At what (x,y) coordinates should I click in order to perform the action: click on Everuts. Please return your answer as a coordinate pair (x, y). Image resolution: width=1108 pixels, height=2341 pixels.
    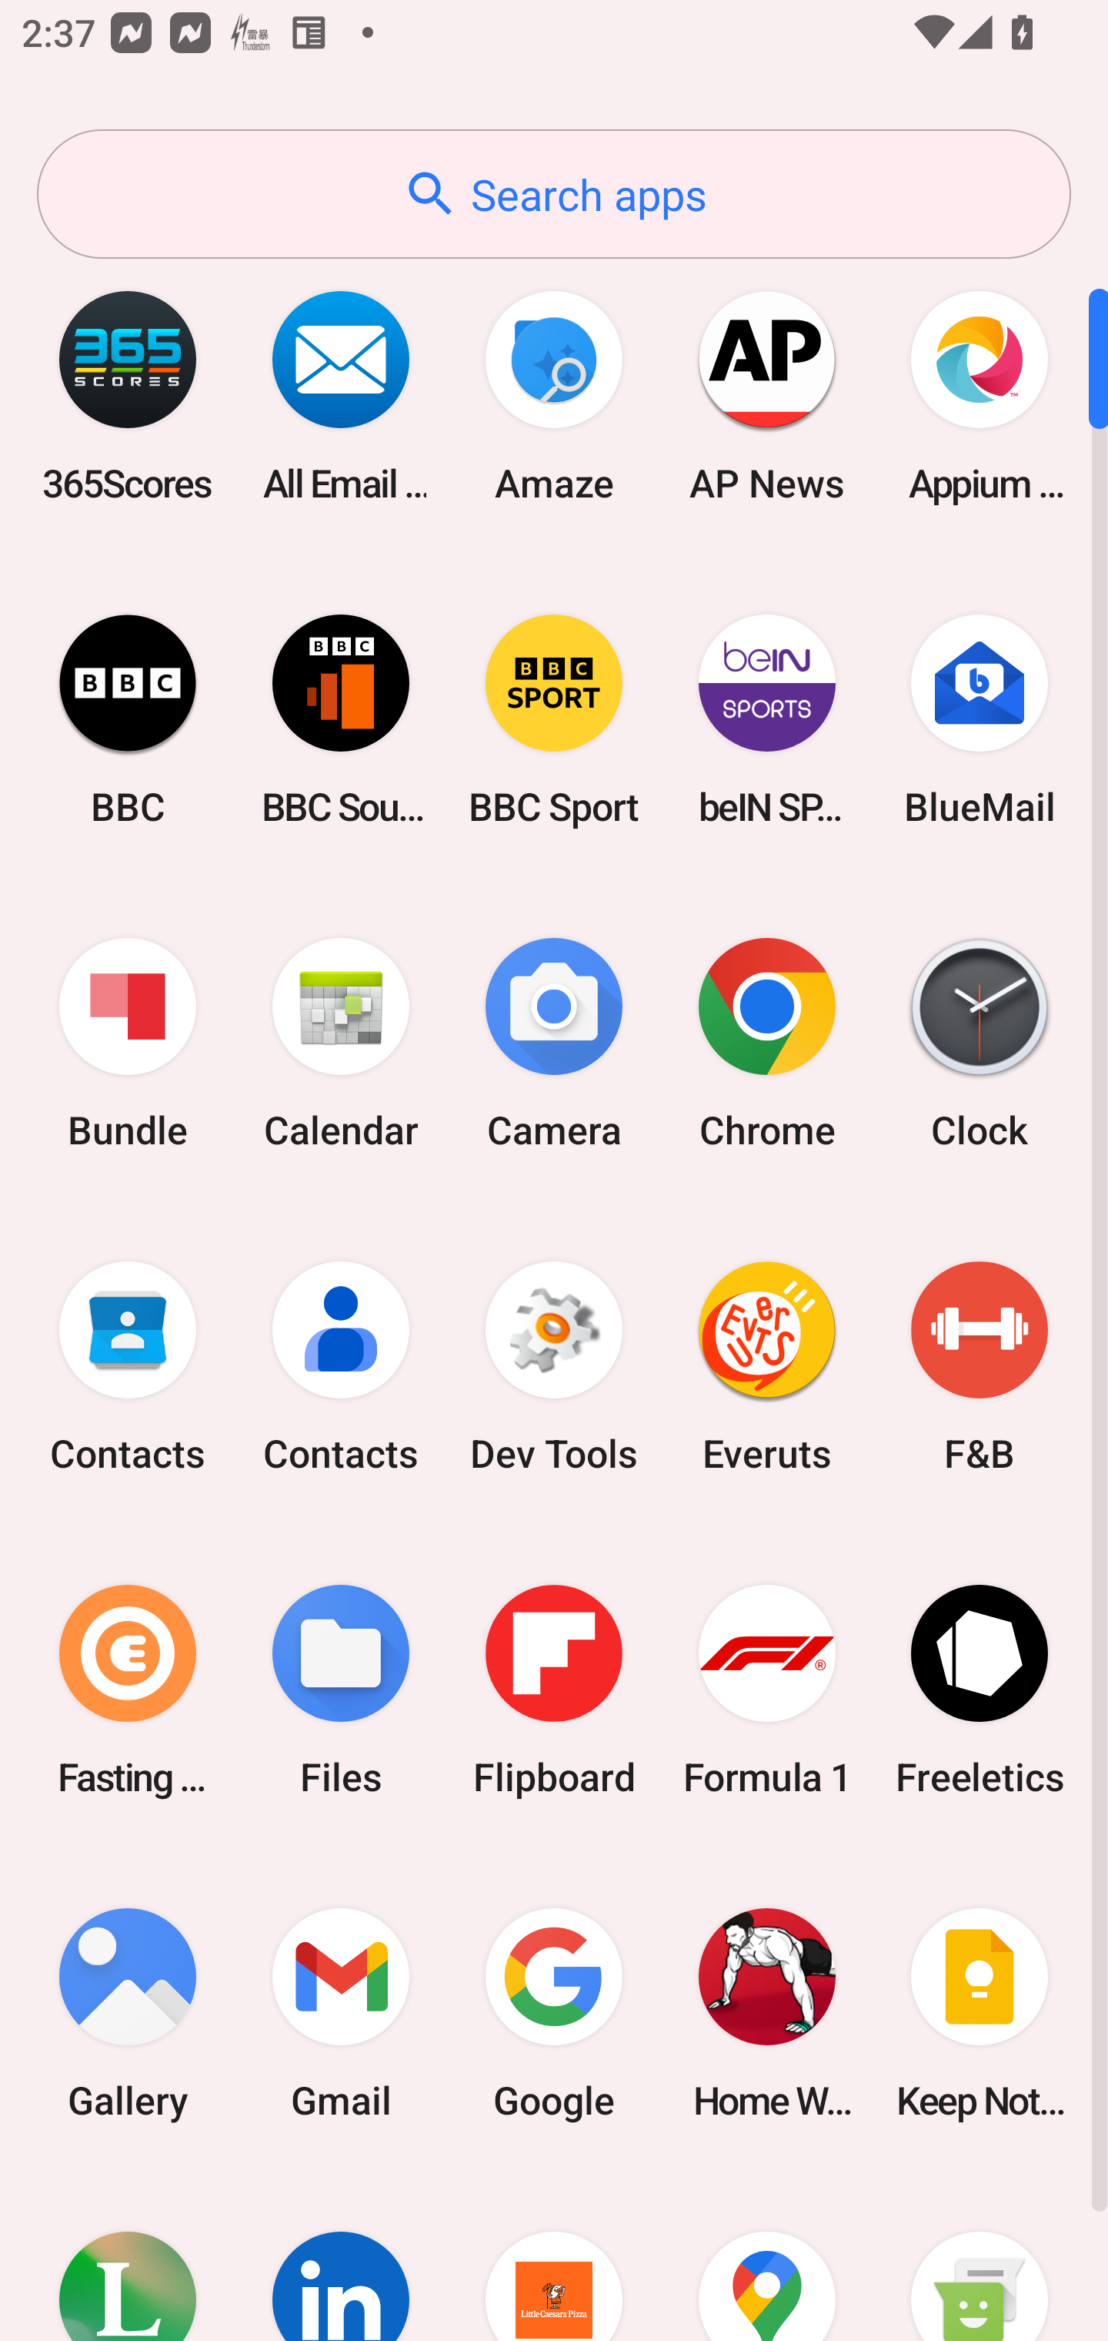
    Looking at the image, I should click on (766, 1367).